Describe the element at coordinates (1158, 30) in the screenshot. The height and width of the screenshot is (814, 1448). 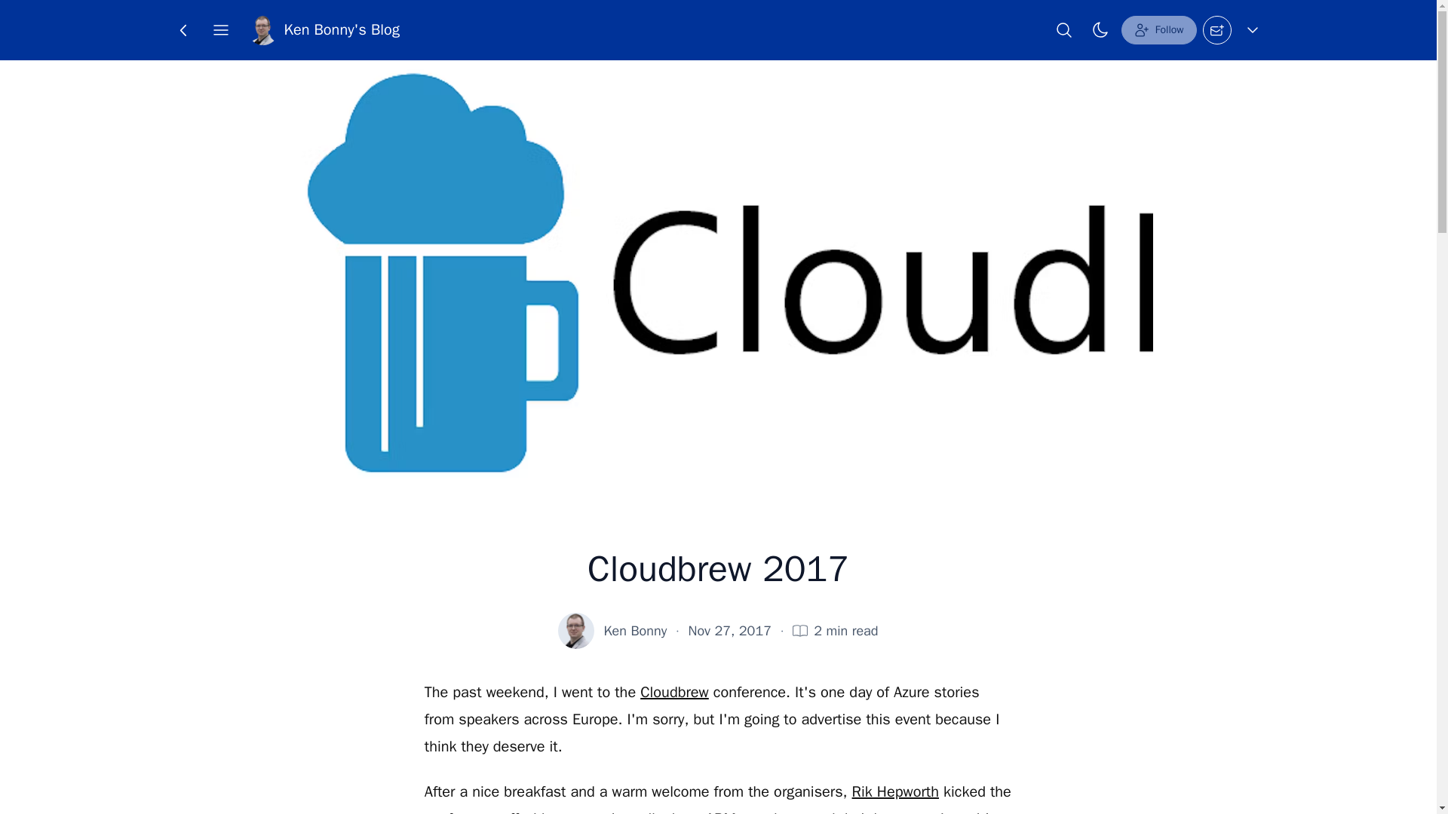
I see `Follow` at that location.